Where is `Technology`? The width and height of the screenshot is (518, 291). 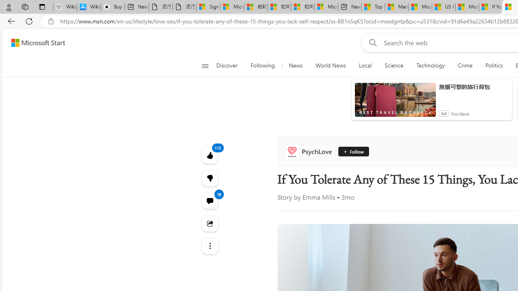
Technology is located at coordinates (431, 65).